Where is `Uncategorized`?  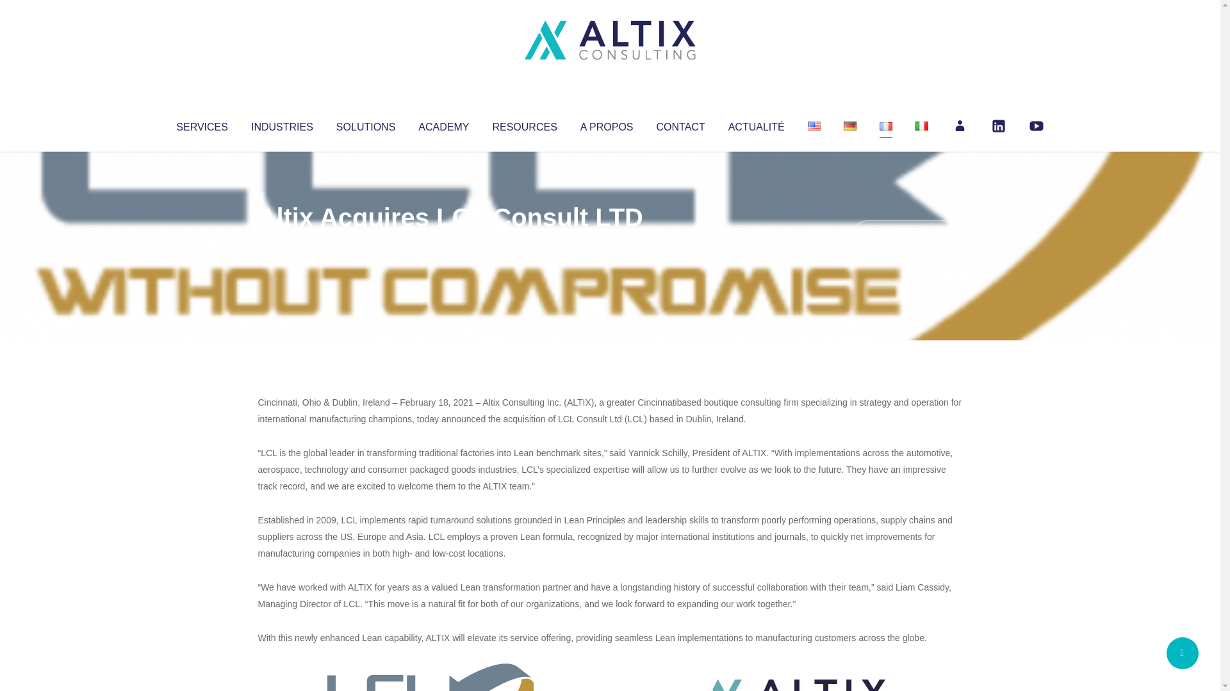
Uncategorized is located at coordinates (448, 243).